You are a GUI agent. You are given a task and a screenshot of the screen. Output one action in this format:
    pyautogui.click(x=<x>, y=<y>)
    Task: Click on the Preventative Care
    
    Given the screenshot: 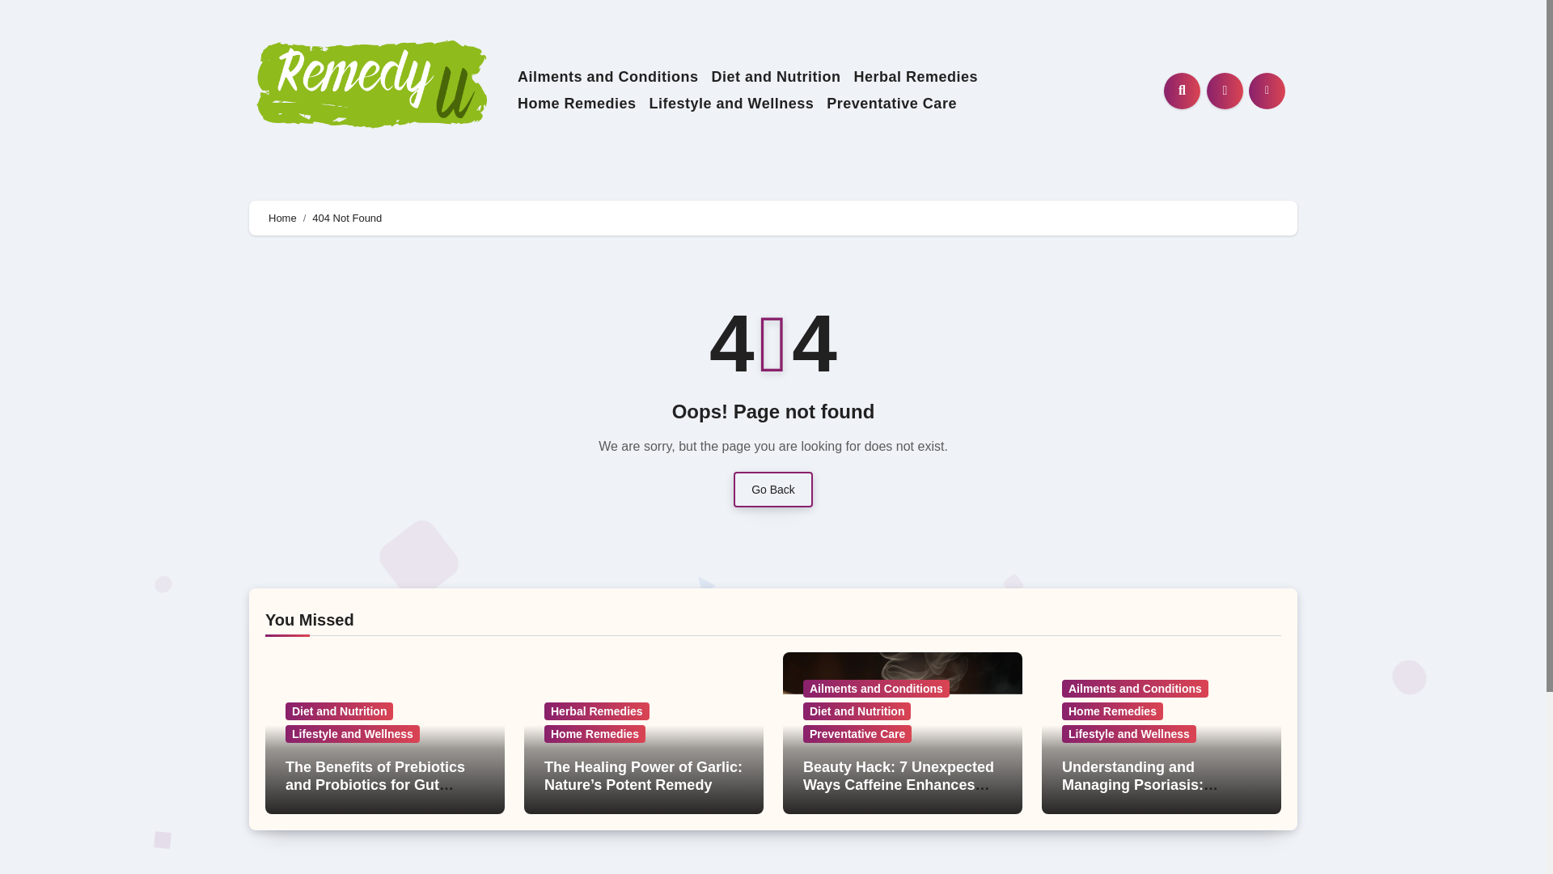 What is the action you would take?
    pyautogui.click(x=857, y=734)
    